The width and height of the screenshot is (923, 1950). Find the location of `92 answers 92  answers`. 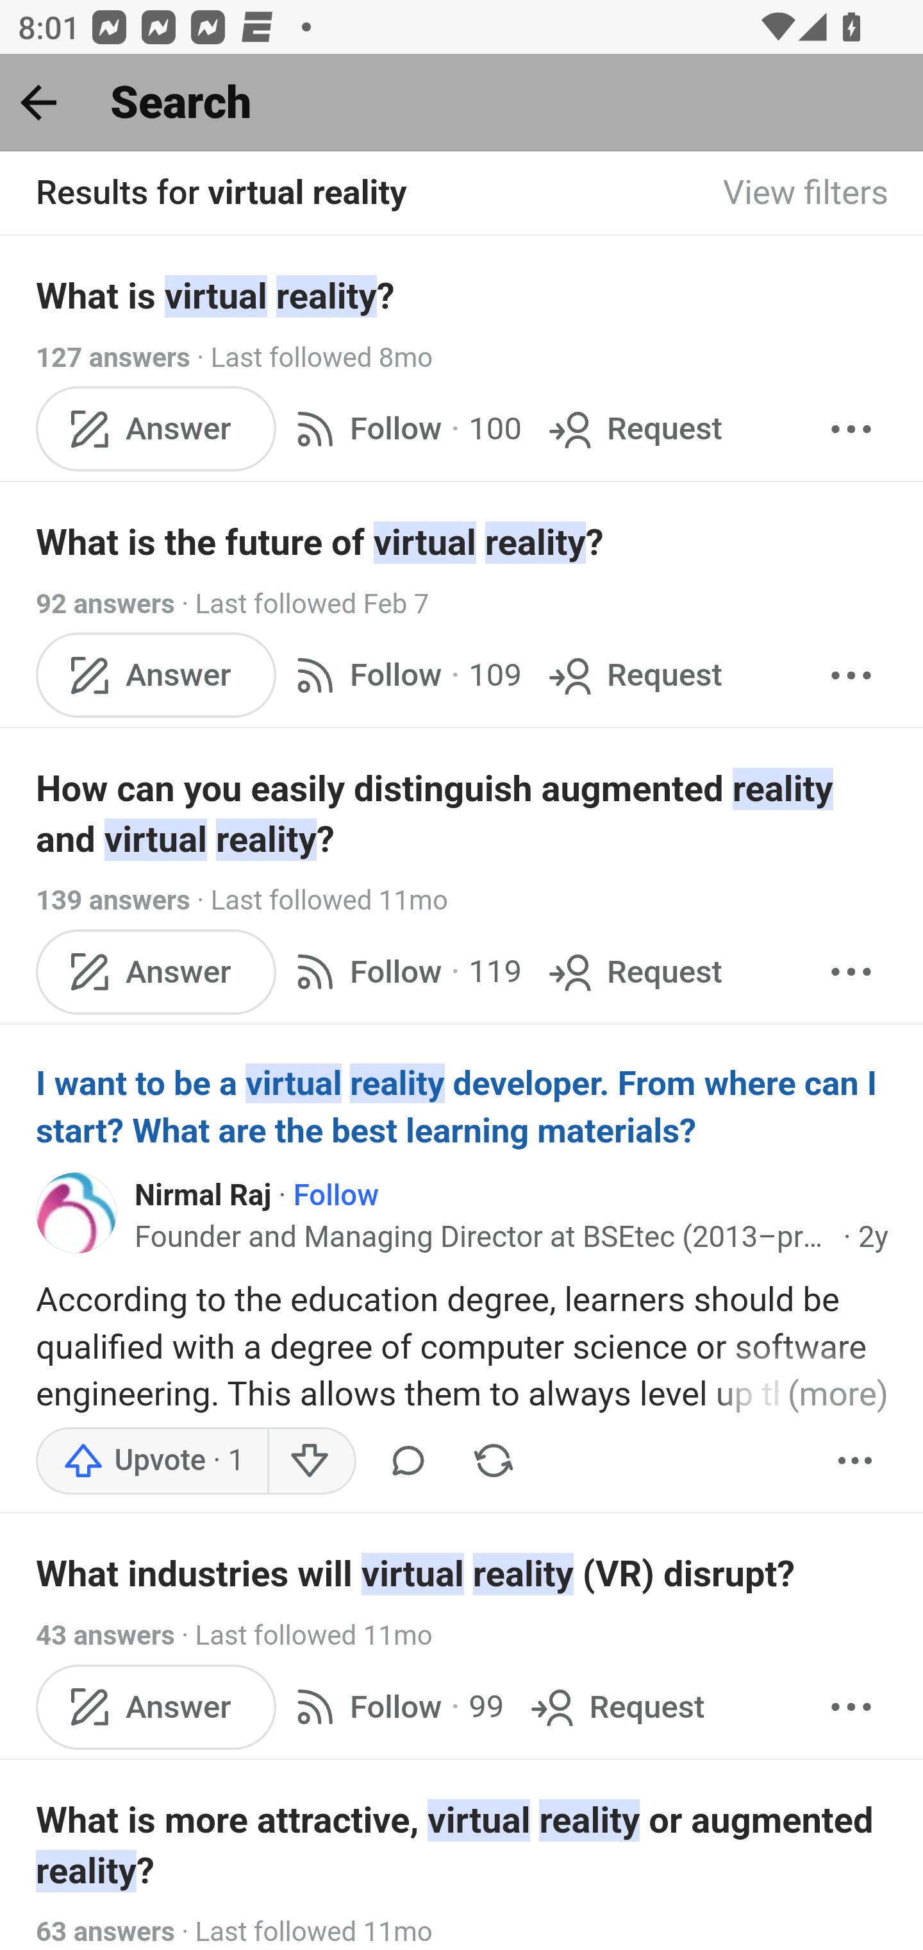

92 answers 92  answers is located at coordinates (105, 603).